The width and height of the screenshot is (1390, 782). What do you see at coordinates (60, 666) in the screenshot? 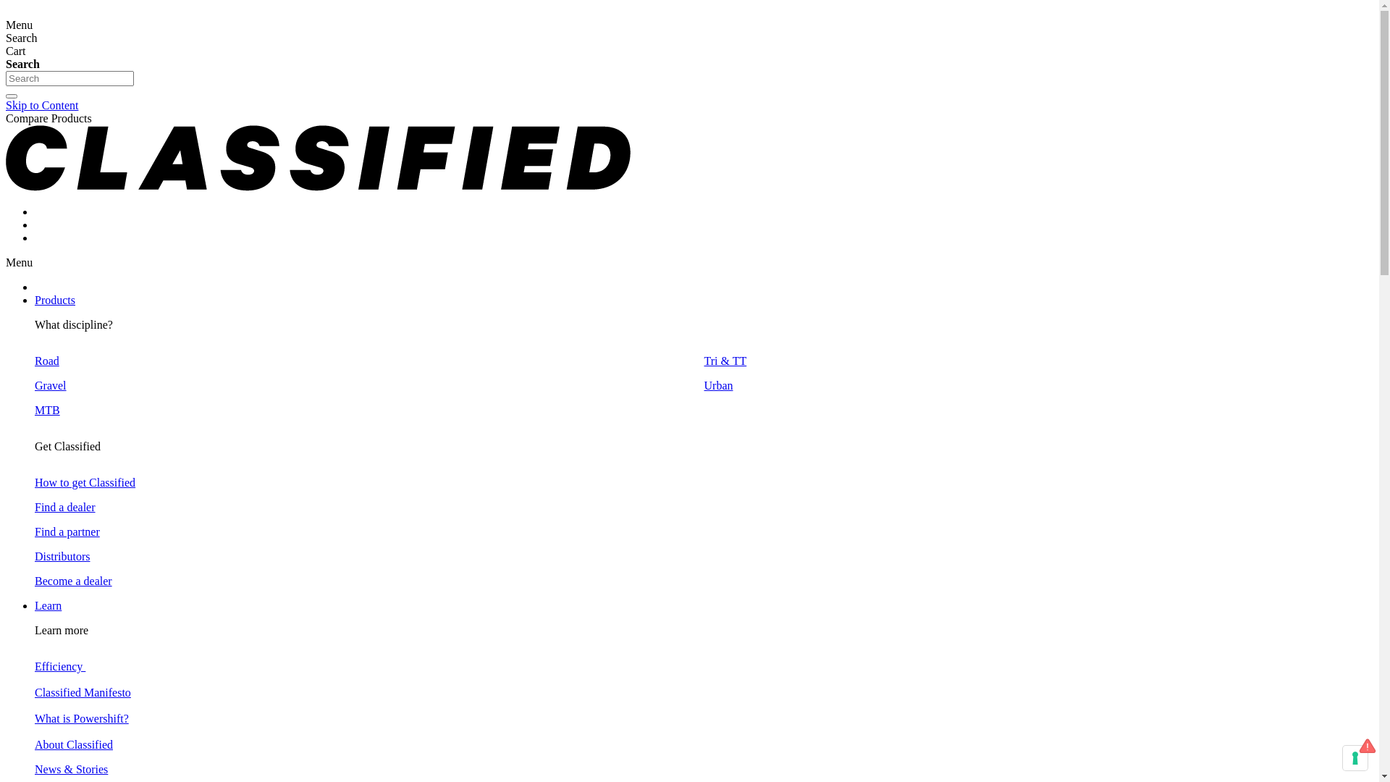
I see `Efficiency ` at bounding box center [60, 666].